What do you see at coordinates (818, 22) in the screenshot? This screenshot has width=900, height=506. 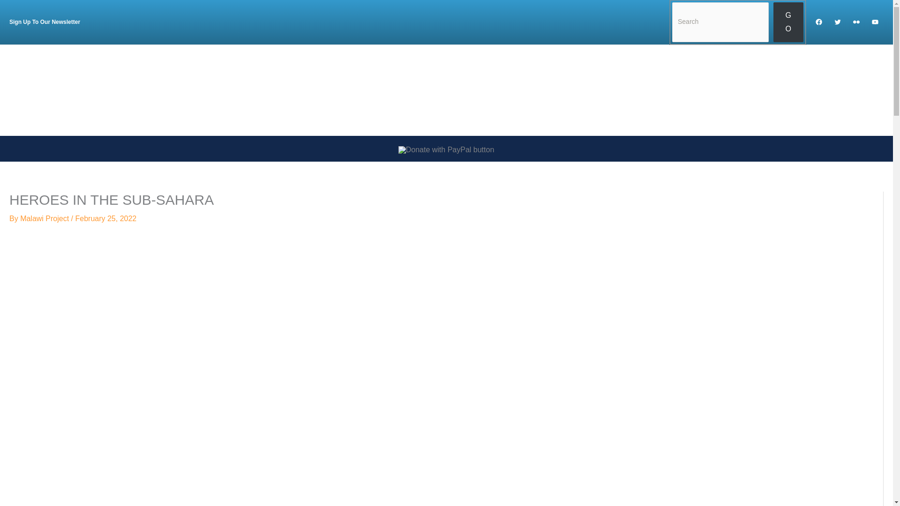 I see `Facebook` at bounding box center [818, 22].